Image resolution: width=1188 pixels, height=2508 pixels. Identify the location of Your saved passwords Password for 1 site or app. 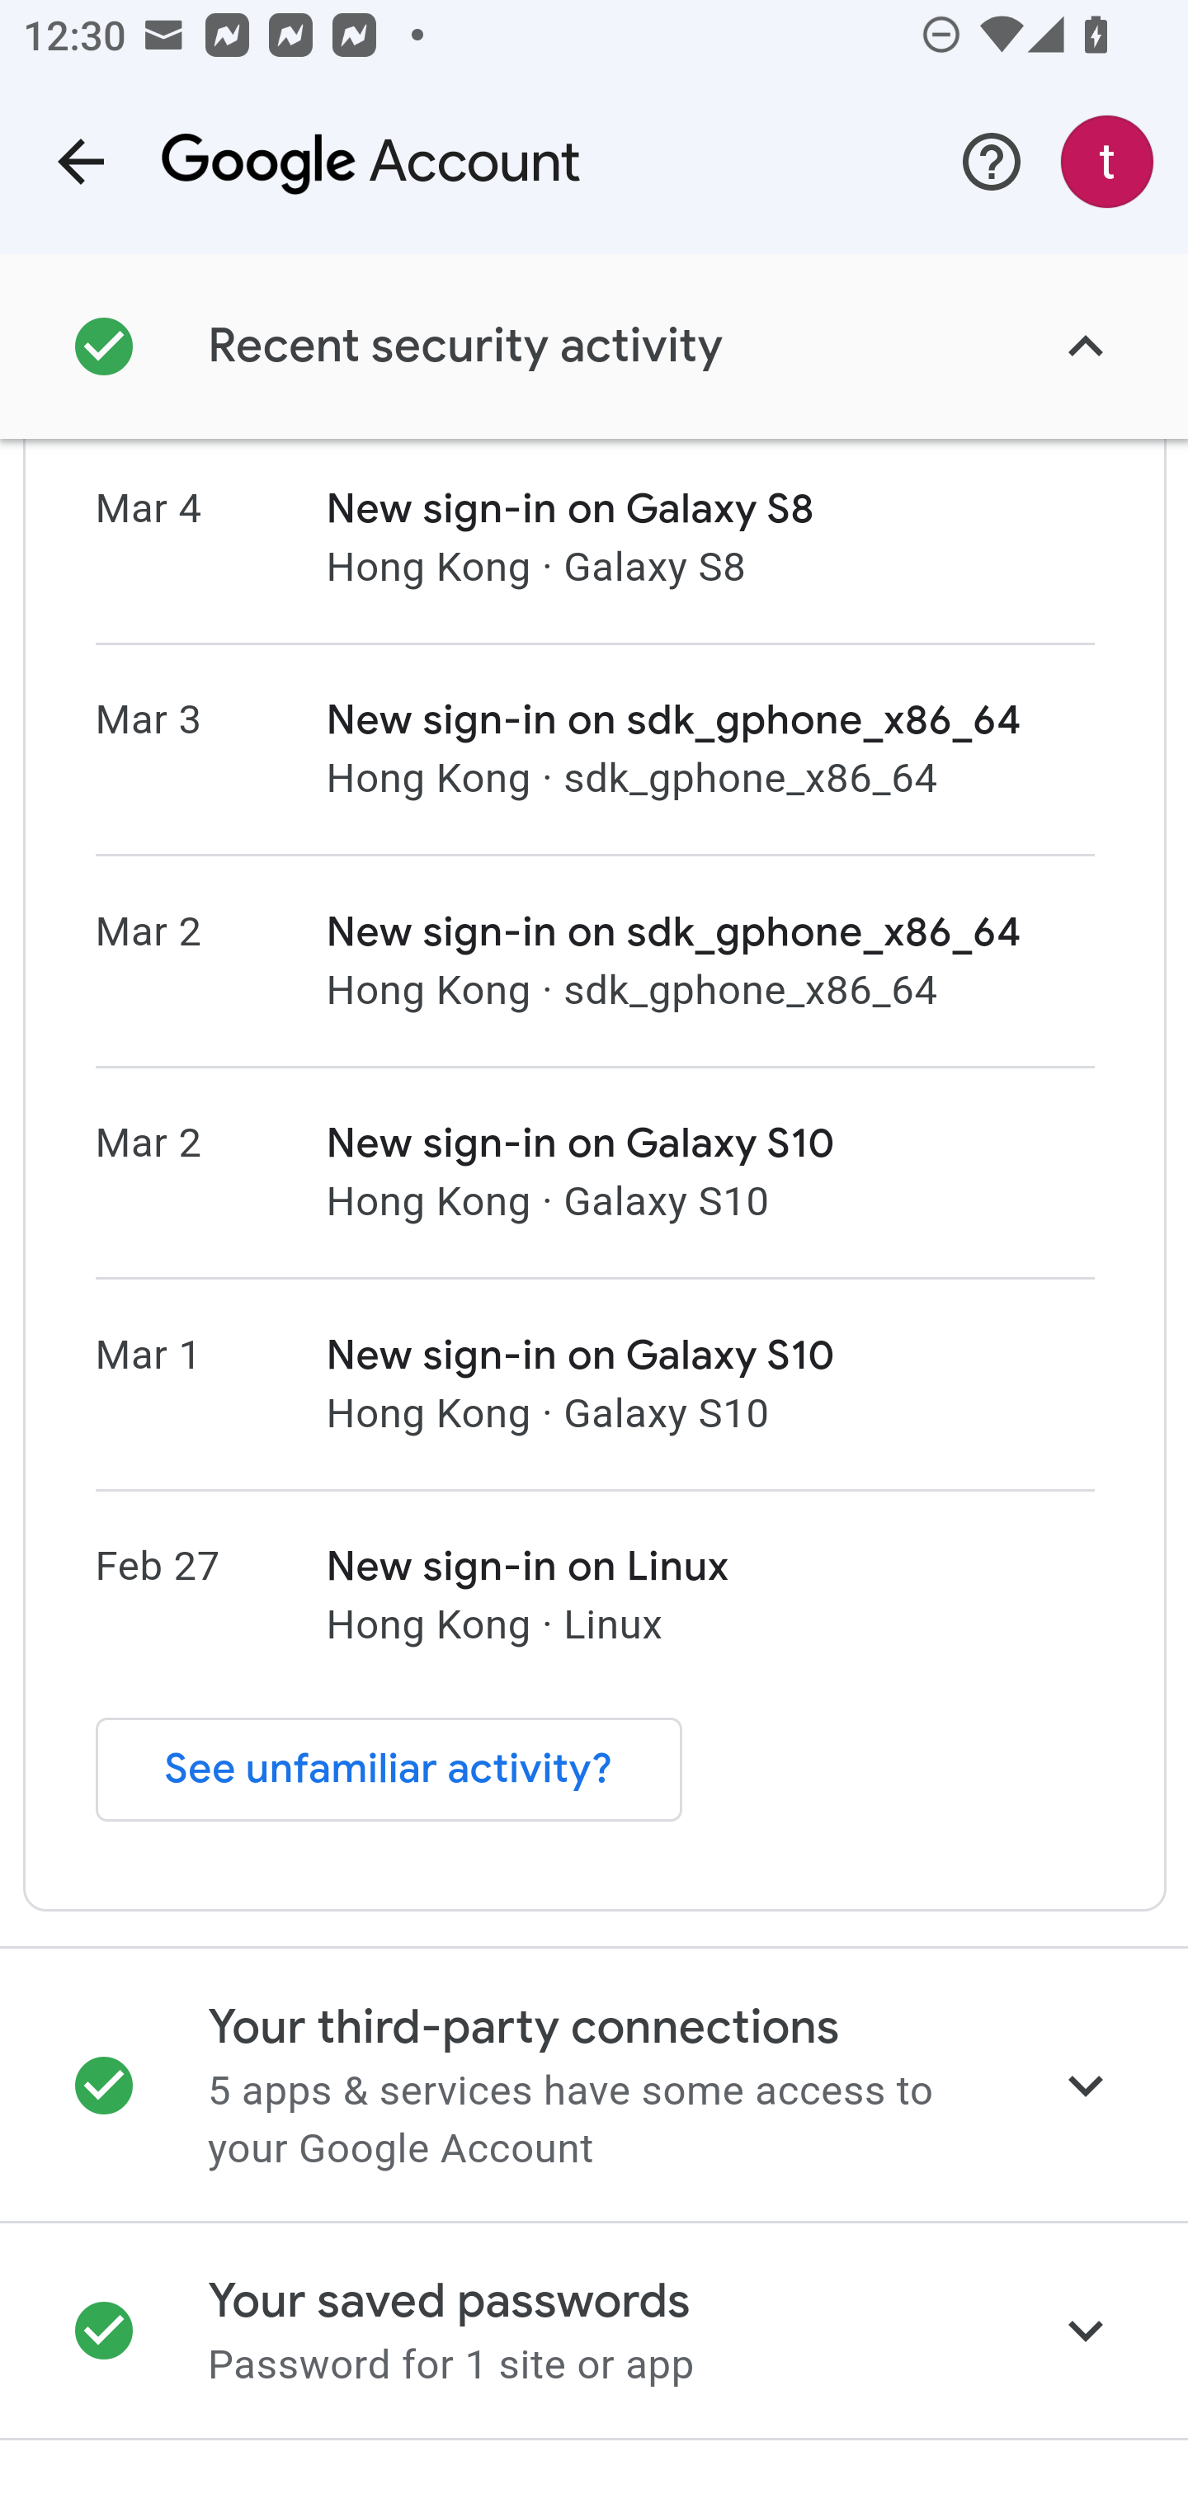
(594, 2331).